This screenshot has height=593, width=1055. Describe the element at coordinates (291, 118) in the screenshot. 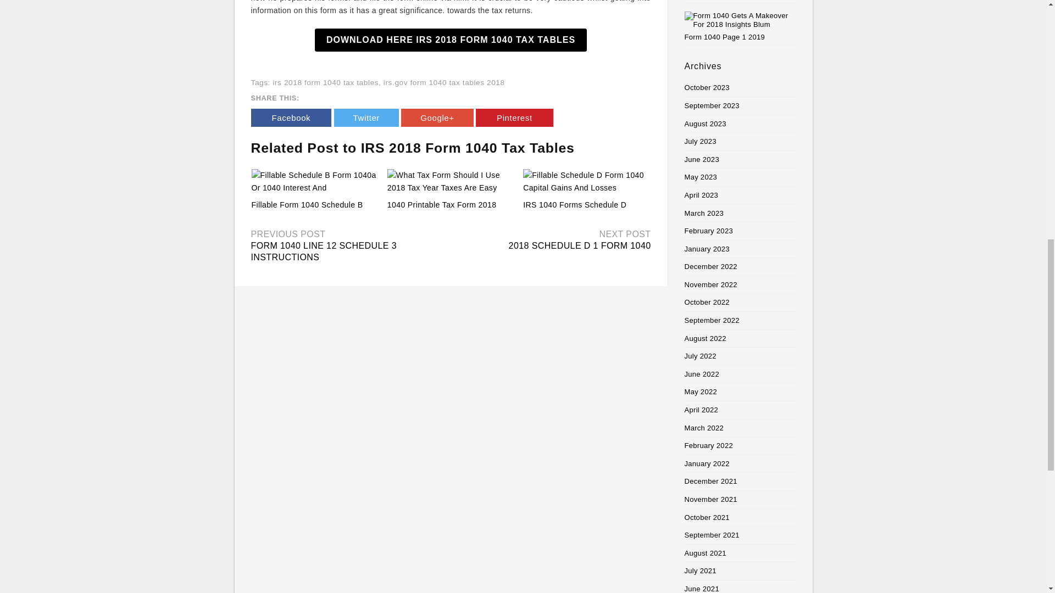

I see `Facebook` at that location.